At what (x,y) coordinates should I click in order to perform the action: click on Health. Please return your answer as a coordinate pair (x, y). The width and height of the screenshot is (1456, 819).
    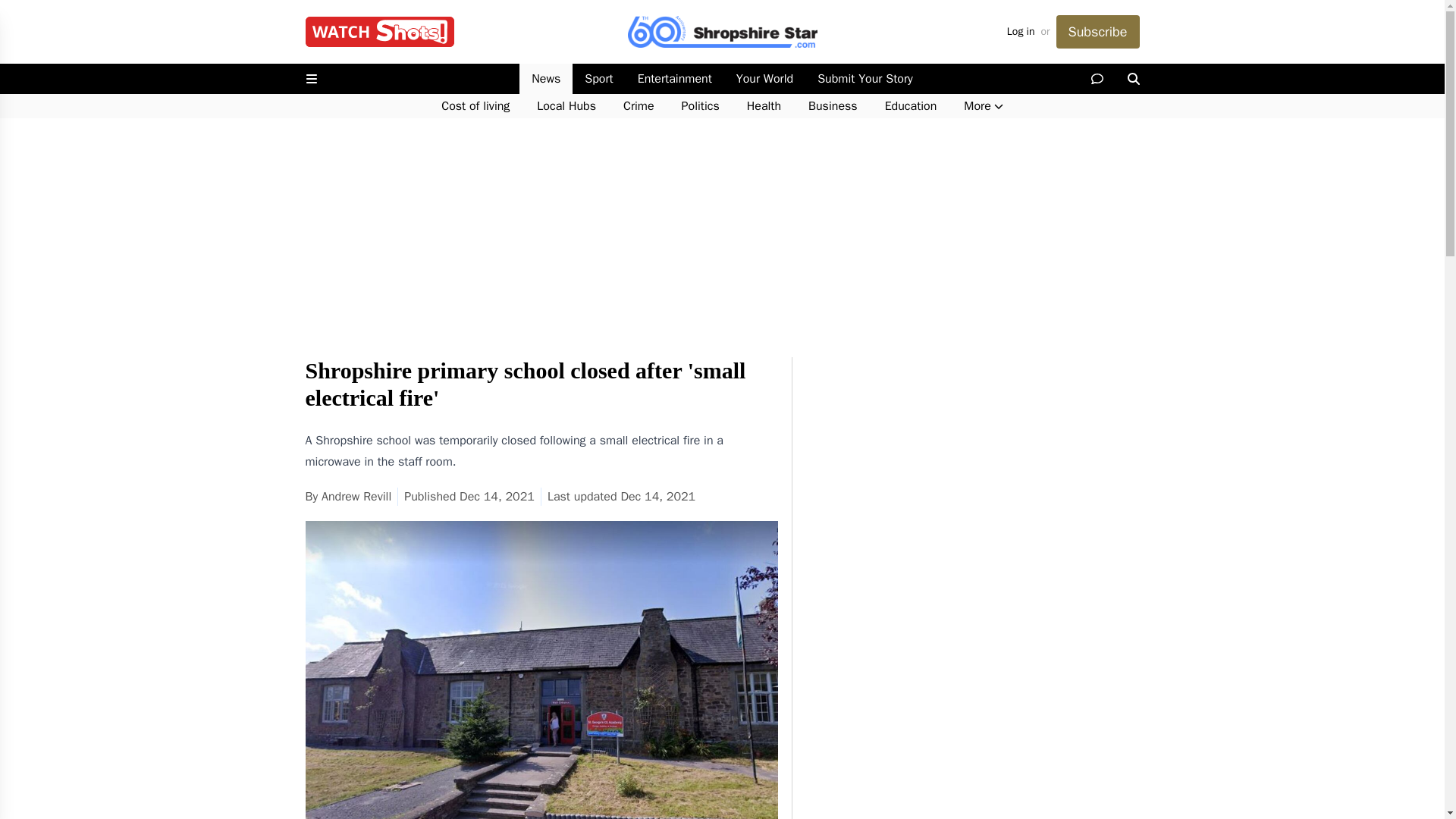
    Looking at the image, I should click on (764, 106).